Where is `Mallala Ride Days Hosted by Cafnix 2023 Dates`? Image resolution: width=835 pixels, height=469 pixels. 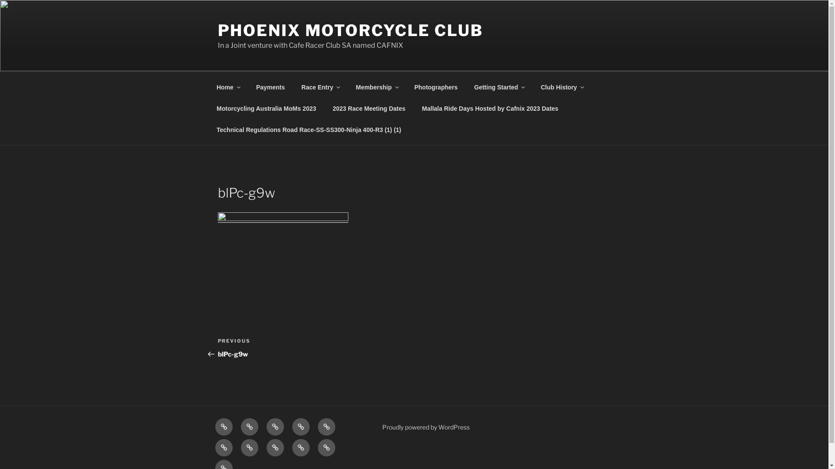
Mallala Ride Days Hosted by Cafnix 2023 Dates is located at coordinates (491, 109).